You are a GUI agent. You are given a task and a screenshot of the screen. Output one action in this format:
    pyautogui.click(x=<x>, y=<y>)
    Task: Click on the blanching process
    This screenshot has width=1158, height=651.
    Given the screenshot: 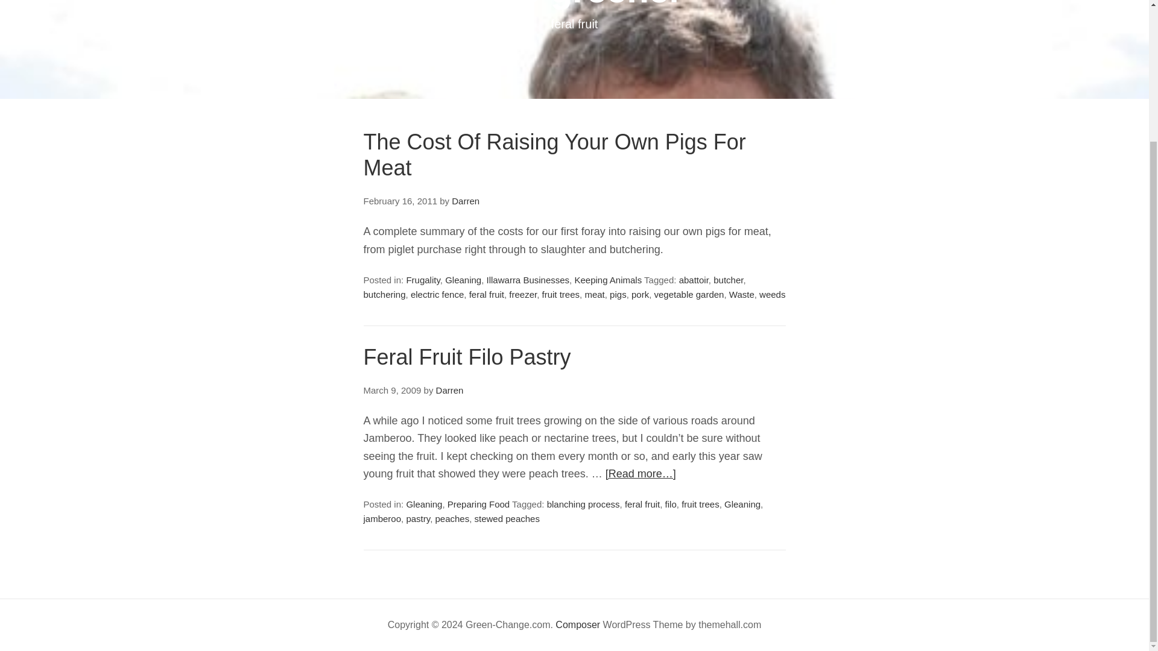 What is the action you would take?
    pyautogui.click(x=583, y=504)
    